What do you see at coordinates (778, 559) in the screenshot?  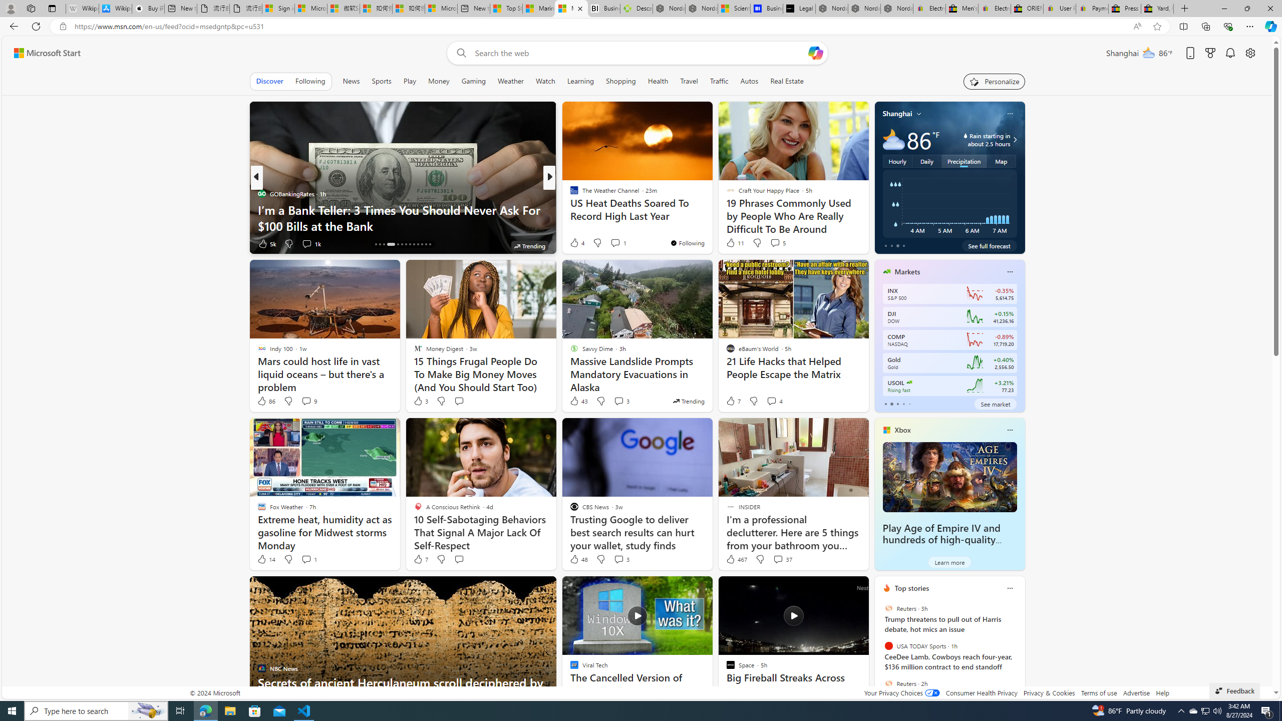 I see `View comments 37 Comment` at bounding box center [778, 559].